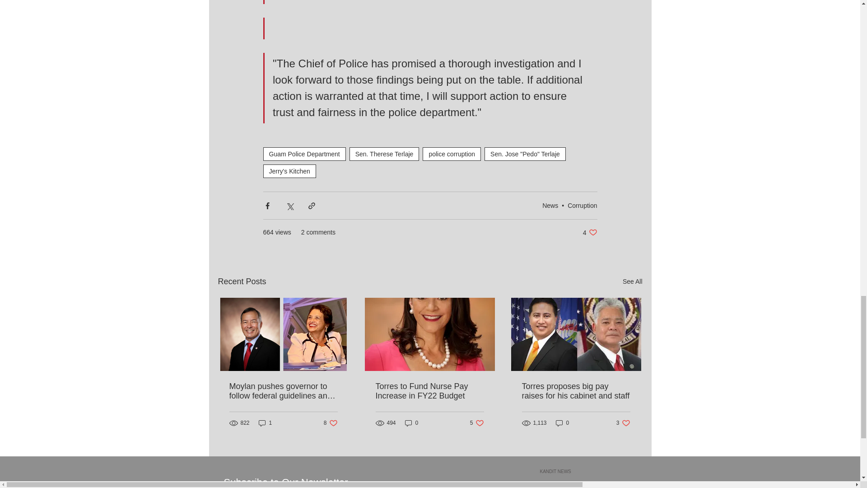 This screenshot has width=867, height=488. What do you see at coordinates (384, 154) in the screenshot?
I see `Sen. Therese Terlaje` at bounding box center [384, 154].